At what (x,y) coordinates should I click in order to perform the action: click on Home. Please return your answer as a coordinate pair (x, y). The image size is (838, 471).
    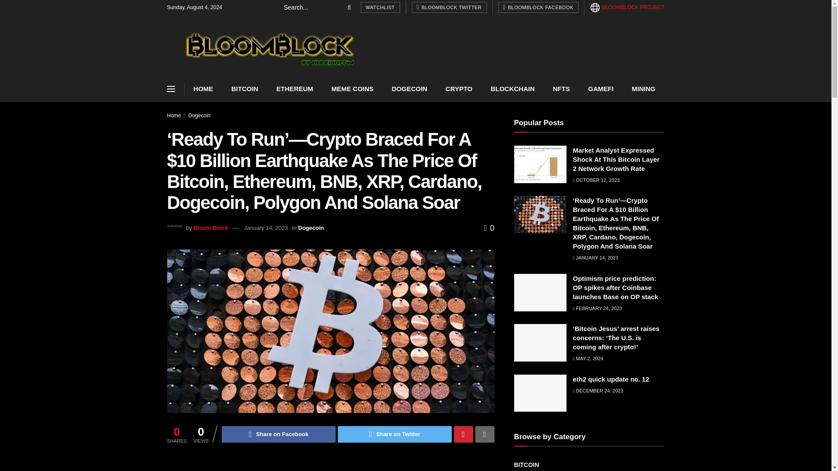
    Looking at the image, I should click on (174, 116).